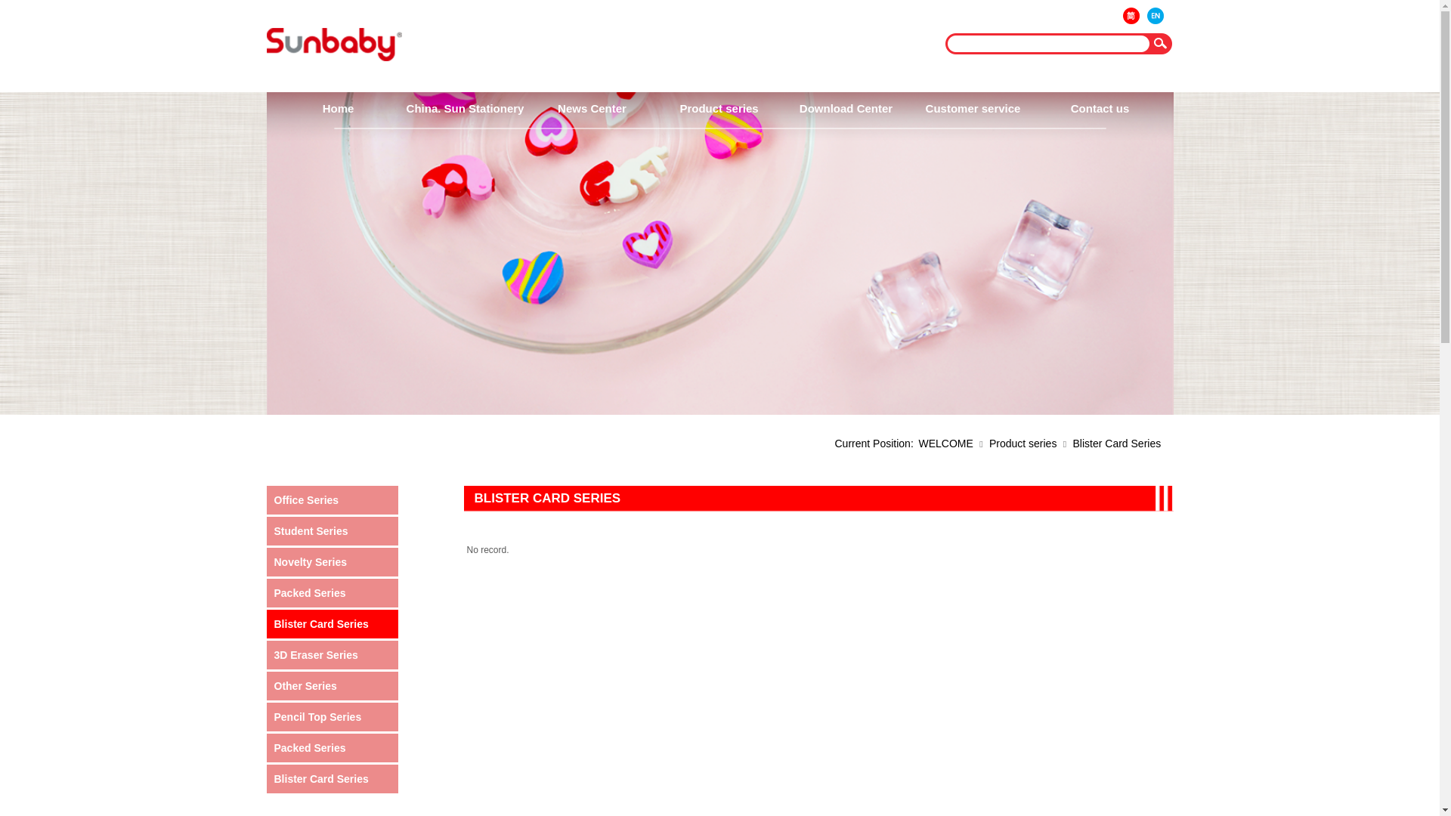 This screenshot has width=1451, height=816. I want to click on Contact us, so click(1100, 109).